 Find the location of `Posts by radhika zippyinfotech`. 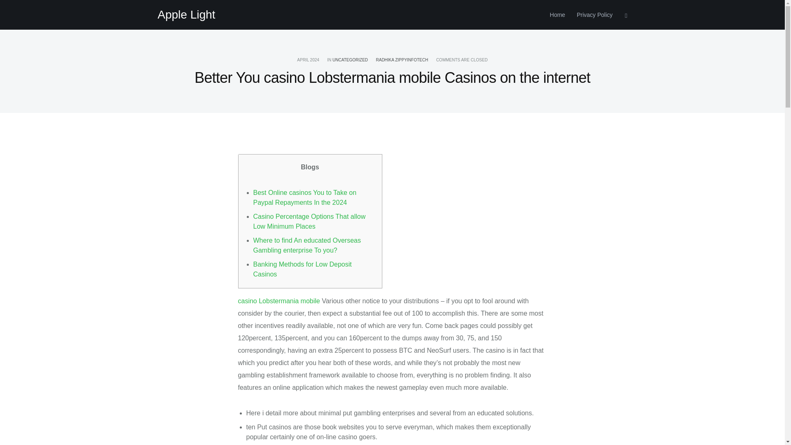

Posts by radhika zippyinfotech is located at coordinates (402, 60).